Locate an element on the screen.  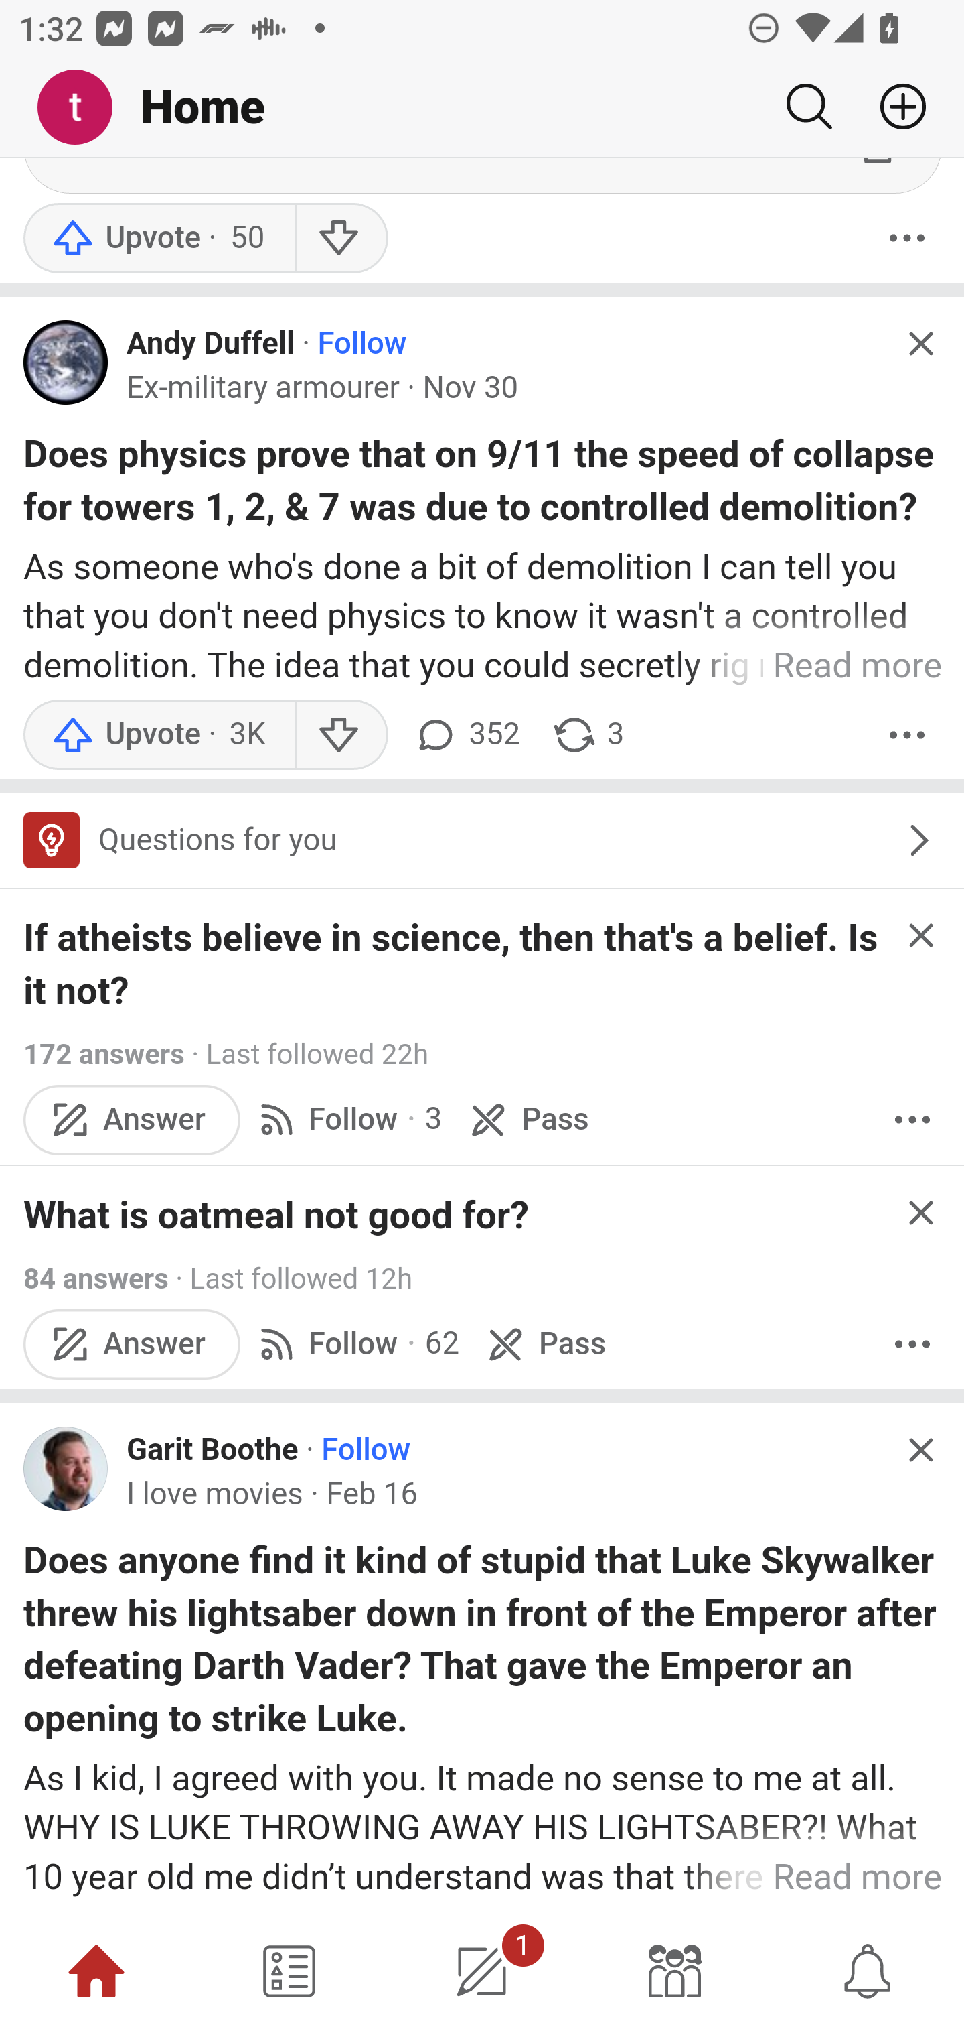
Andy Duffell is located at coordinates (210, 346).